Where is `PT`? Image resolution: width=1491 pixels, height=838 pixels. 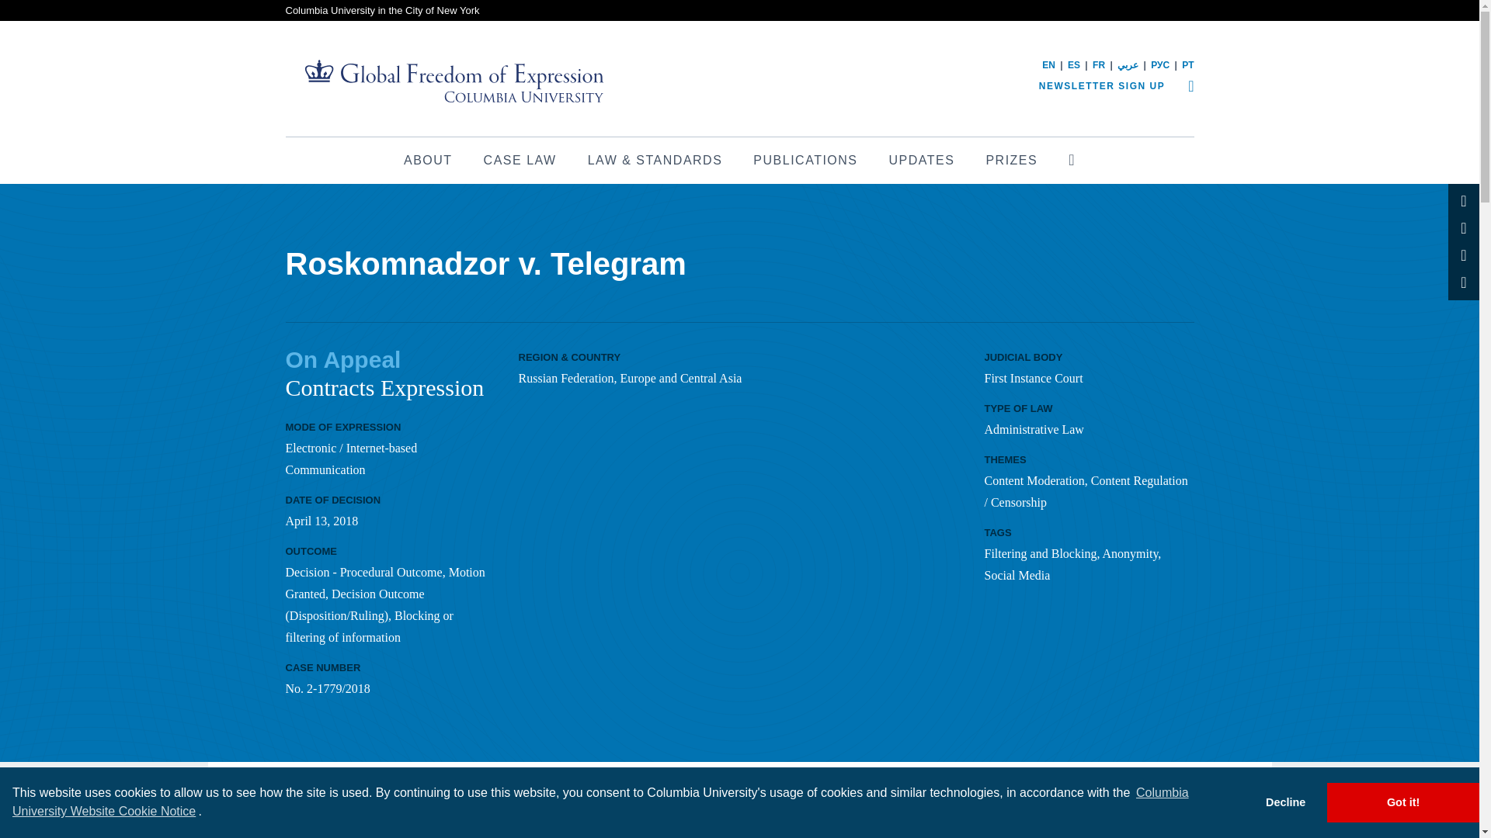
PT is located at coordinates (1188, 64).